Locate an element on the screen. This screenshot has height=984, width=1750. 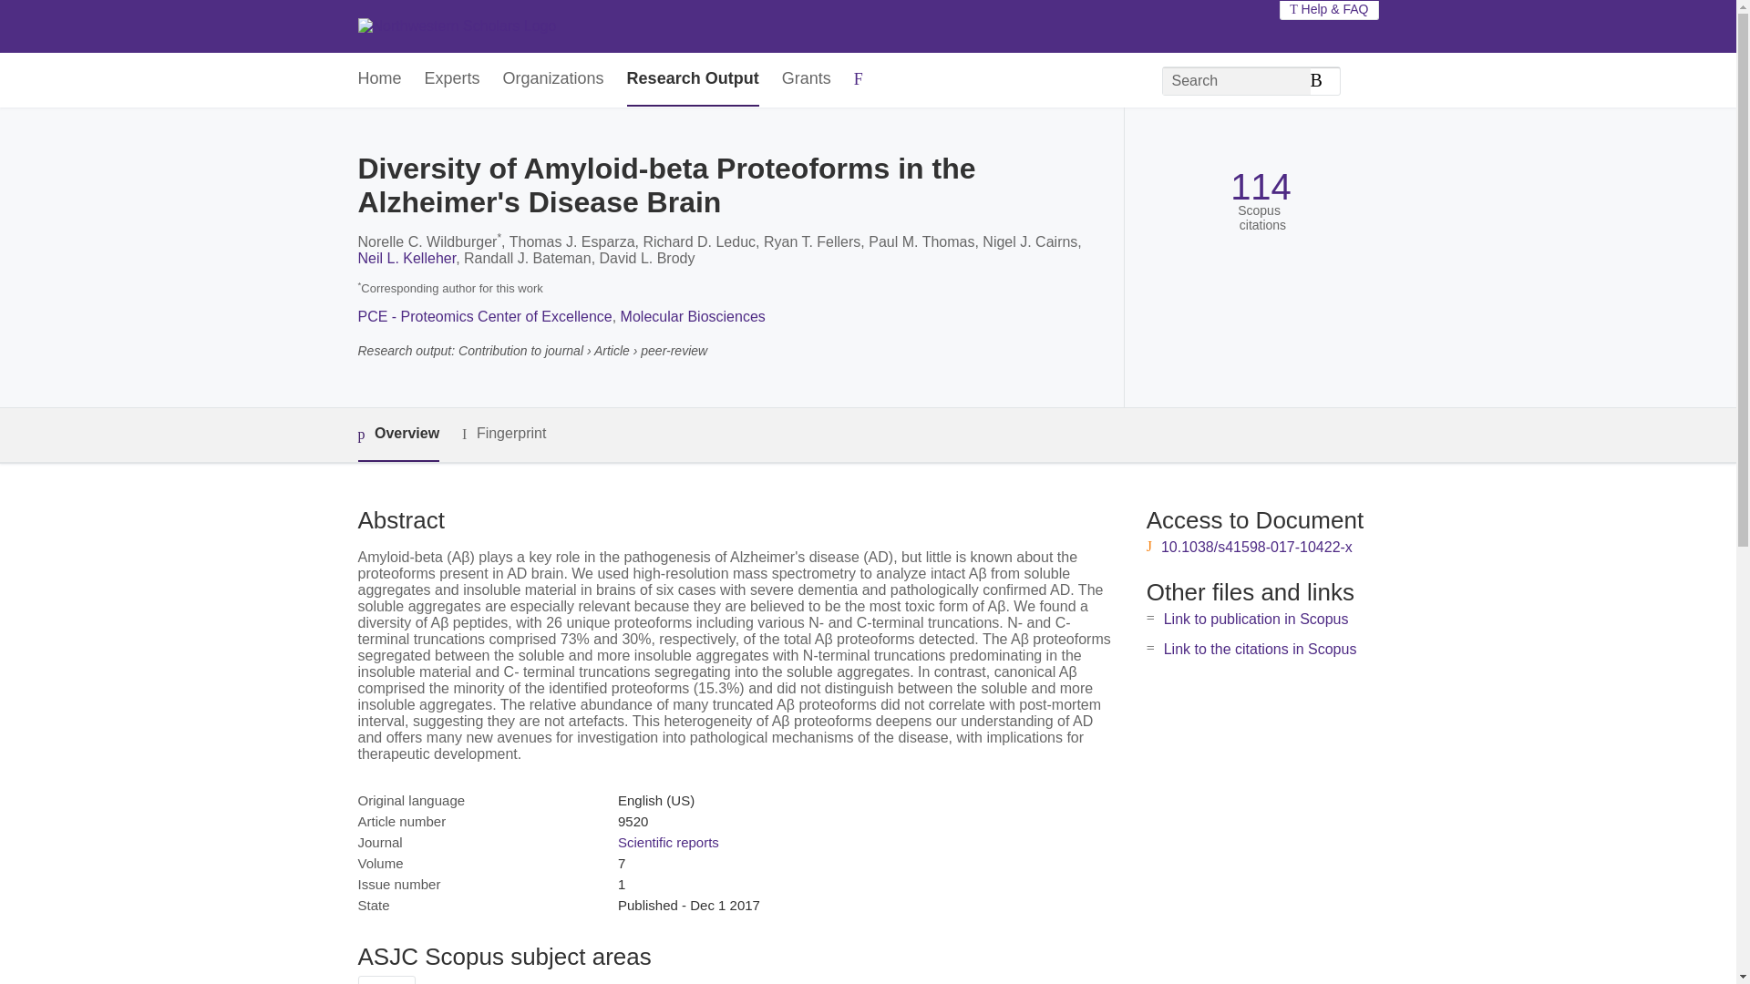
Molecular Biosciences is located at coordinates (693, 317).